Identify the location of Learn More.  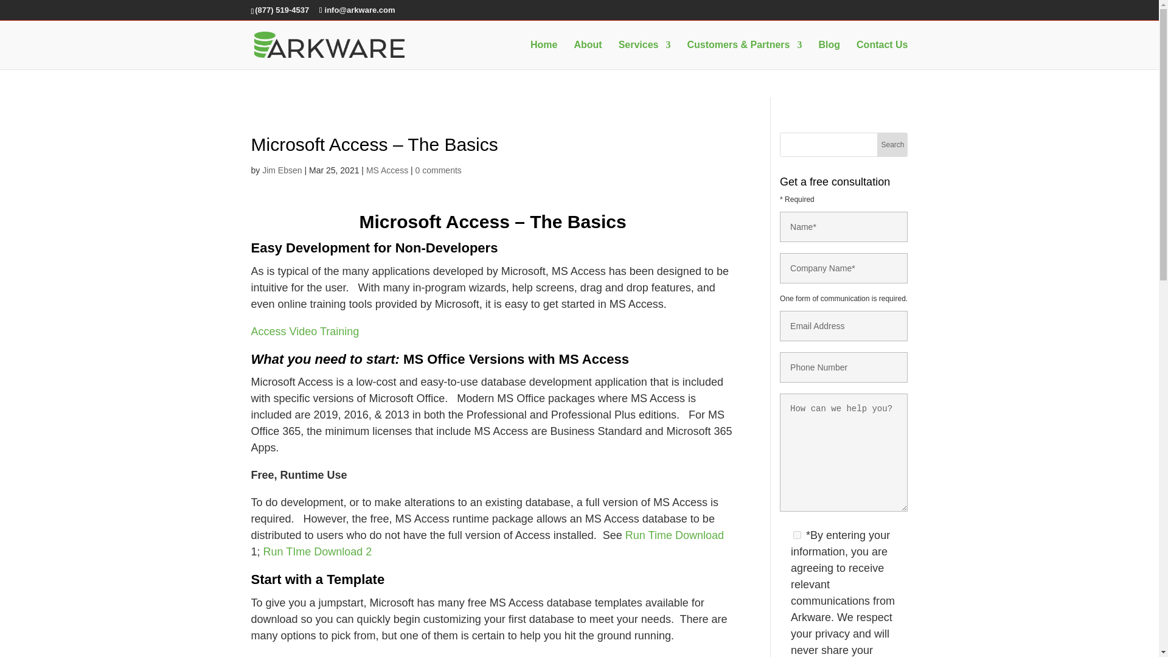
(909, 13).